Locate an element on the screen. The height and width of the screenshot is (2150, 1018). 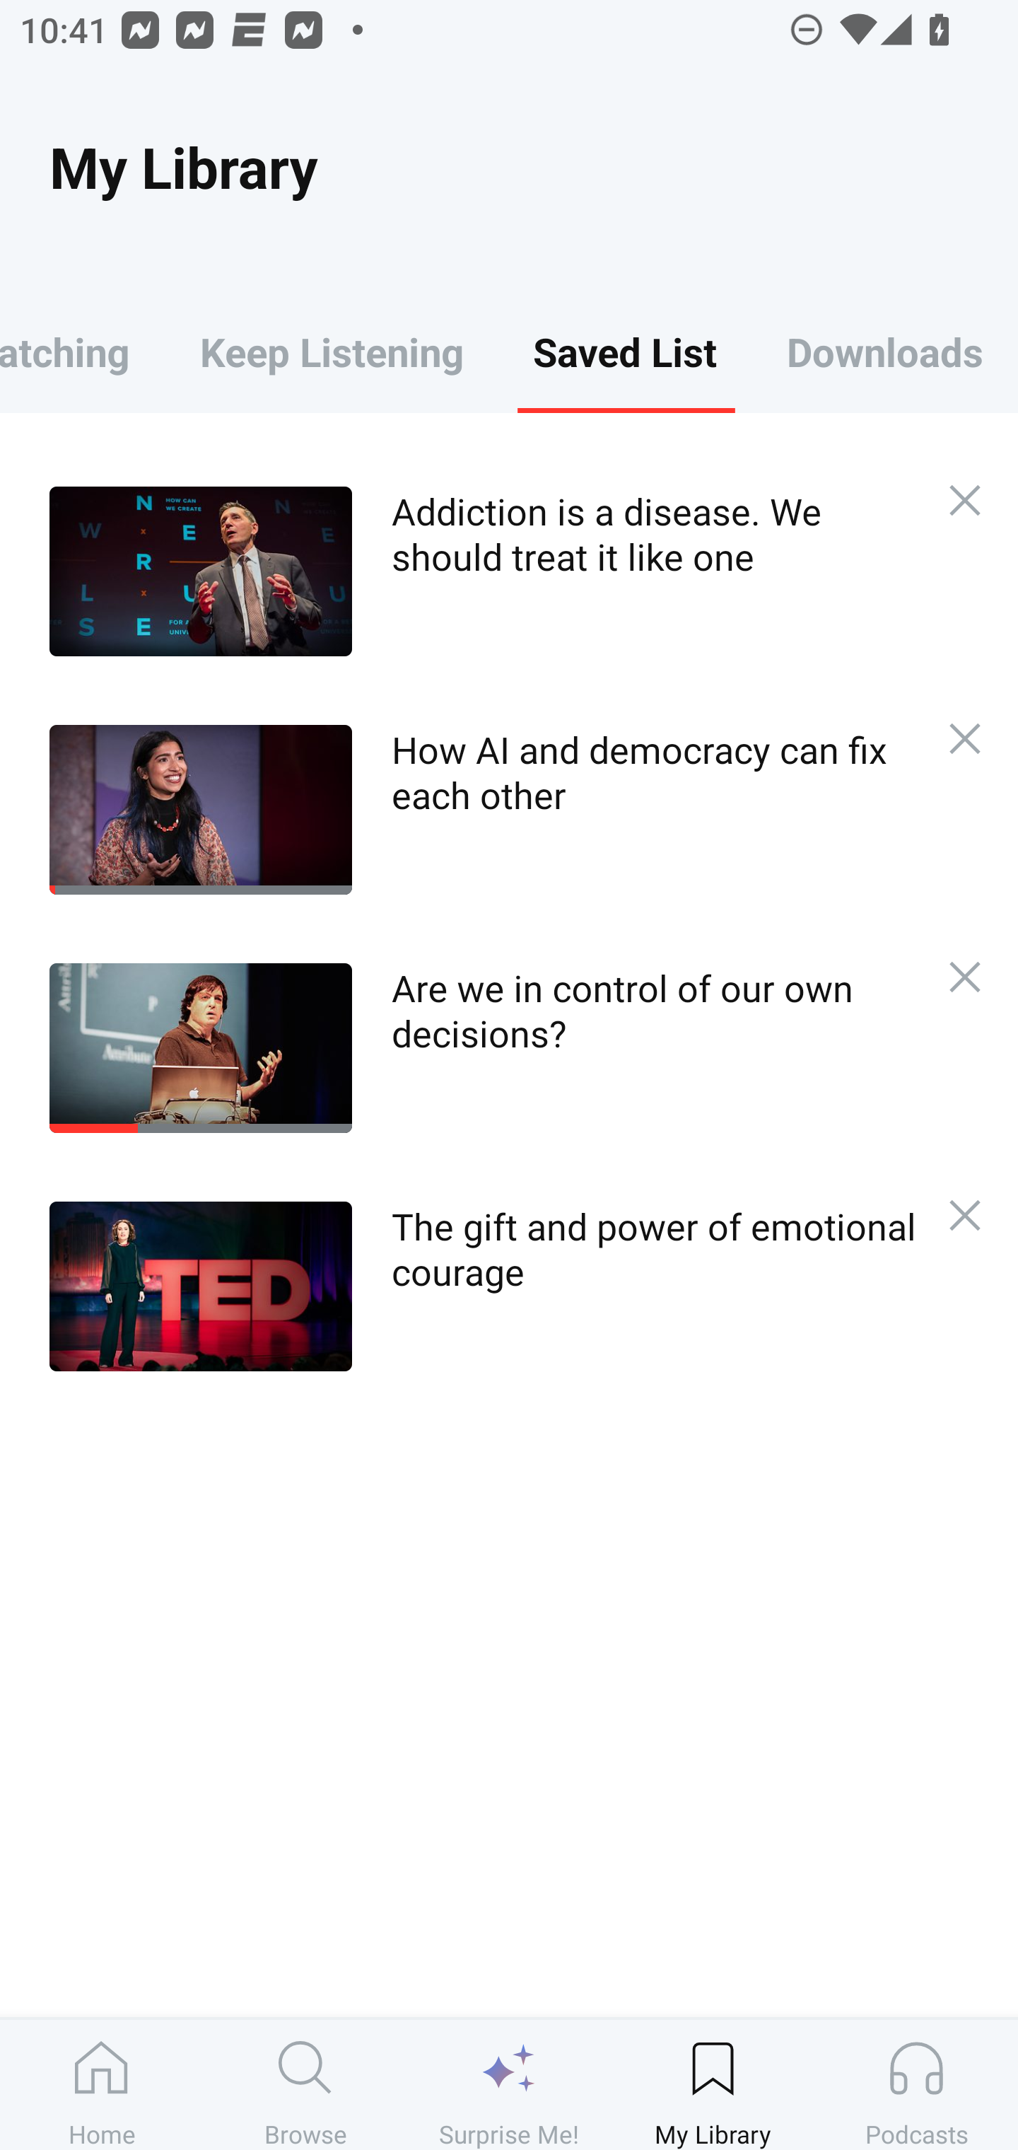
Browse is located at coordinates (305, 2084).